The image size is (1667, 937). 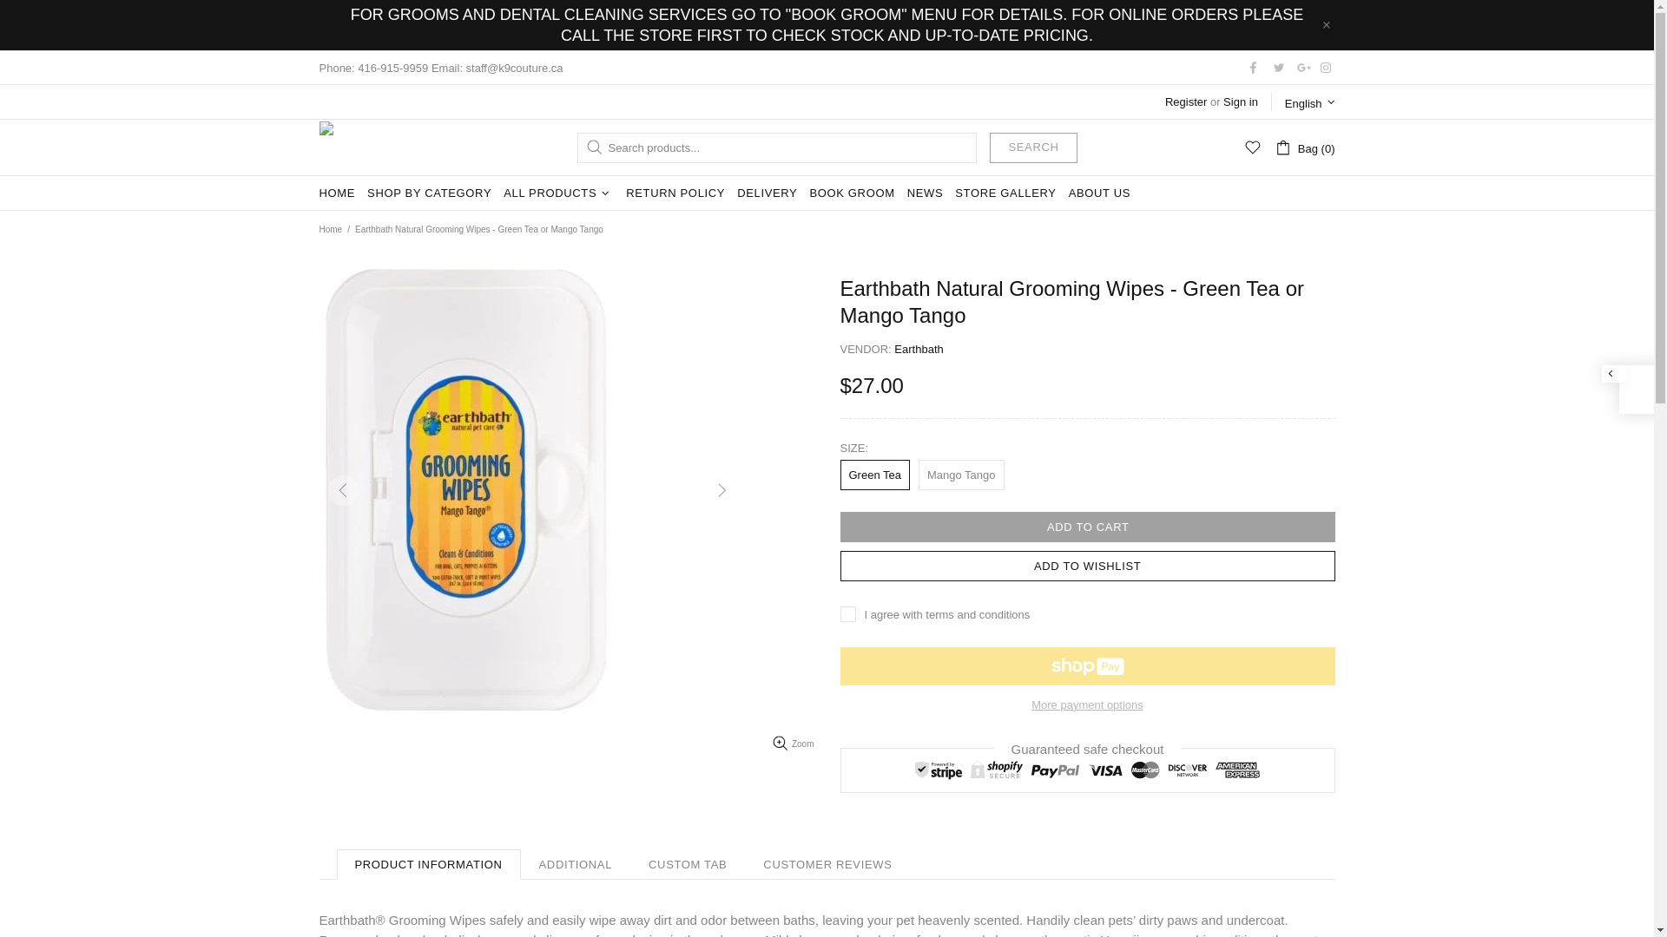 I want to click on K9 Couture Inc., so click(x=353, y=147).